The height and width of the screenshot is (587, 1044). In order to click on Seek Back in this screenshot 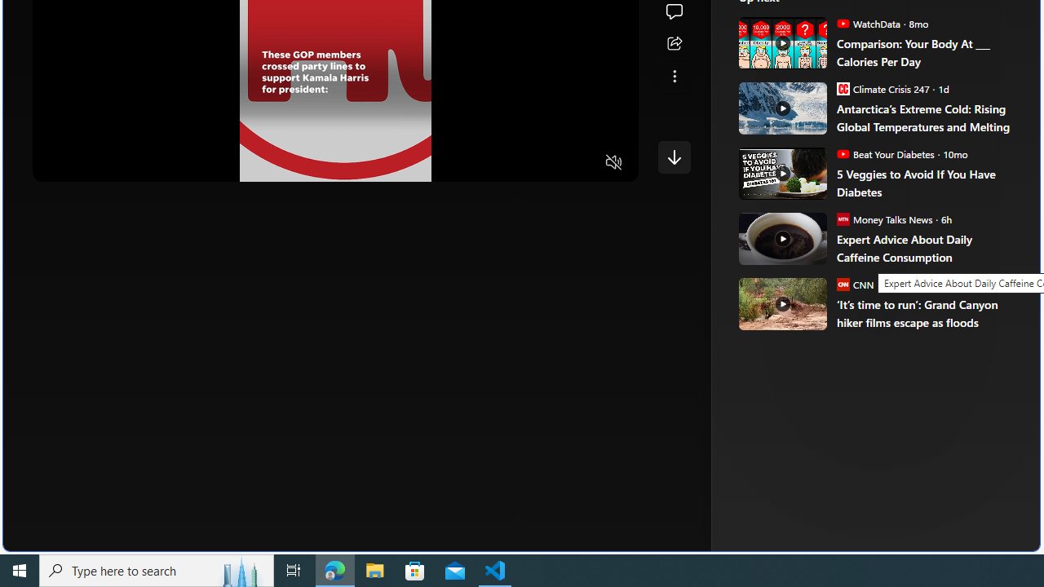, I will do `click(90, 163)`.